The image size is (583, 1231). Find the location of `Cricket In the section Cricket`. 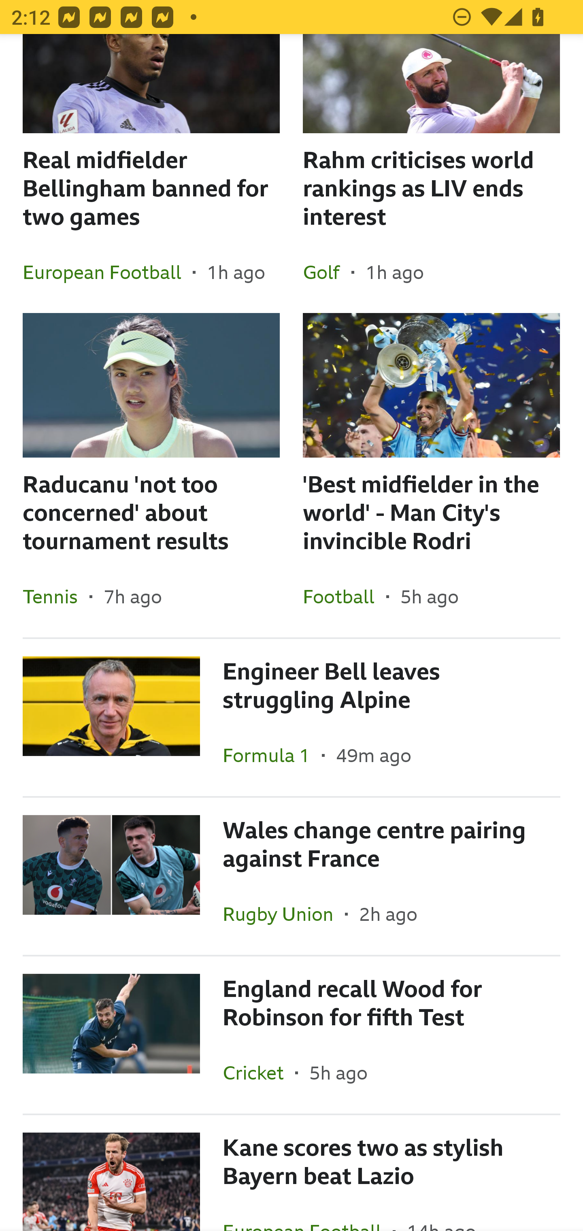

Cricket In the section Cricket is located at coordinates (259, 1073).